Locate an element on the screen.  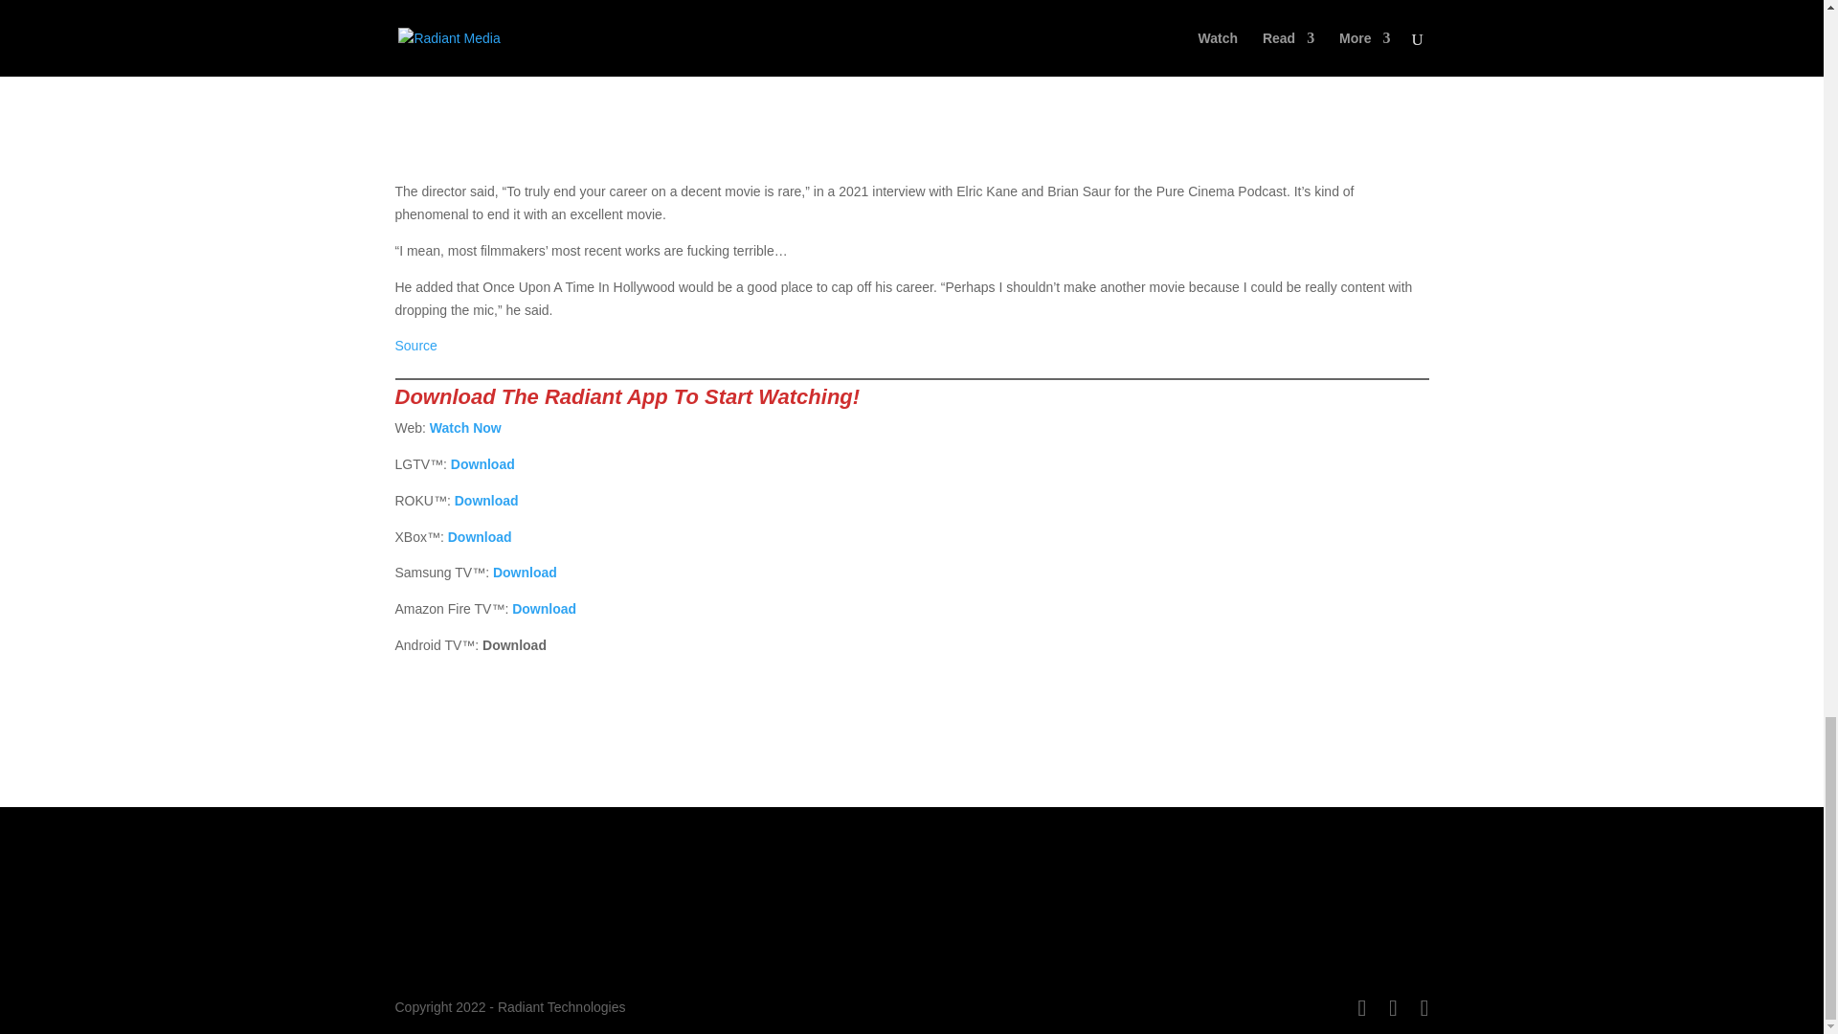
Download is located at coordinates (544, 608).